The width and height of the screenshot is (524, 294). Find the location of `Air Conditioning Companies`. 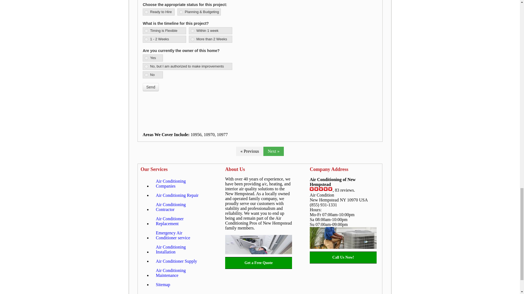

Air Conditioning Companies is located at coordinates (179, 183).